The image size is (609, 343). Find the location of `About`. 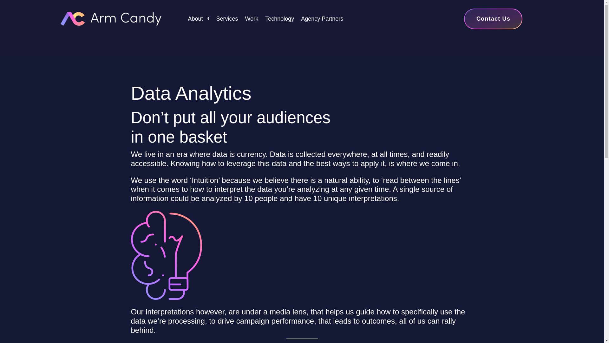

About is located at coordinates (198, 20).